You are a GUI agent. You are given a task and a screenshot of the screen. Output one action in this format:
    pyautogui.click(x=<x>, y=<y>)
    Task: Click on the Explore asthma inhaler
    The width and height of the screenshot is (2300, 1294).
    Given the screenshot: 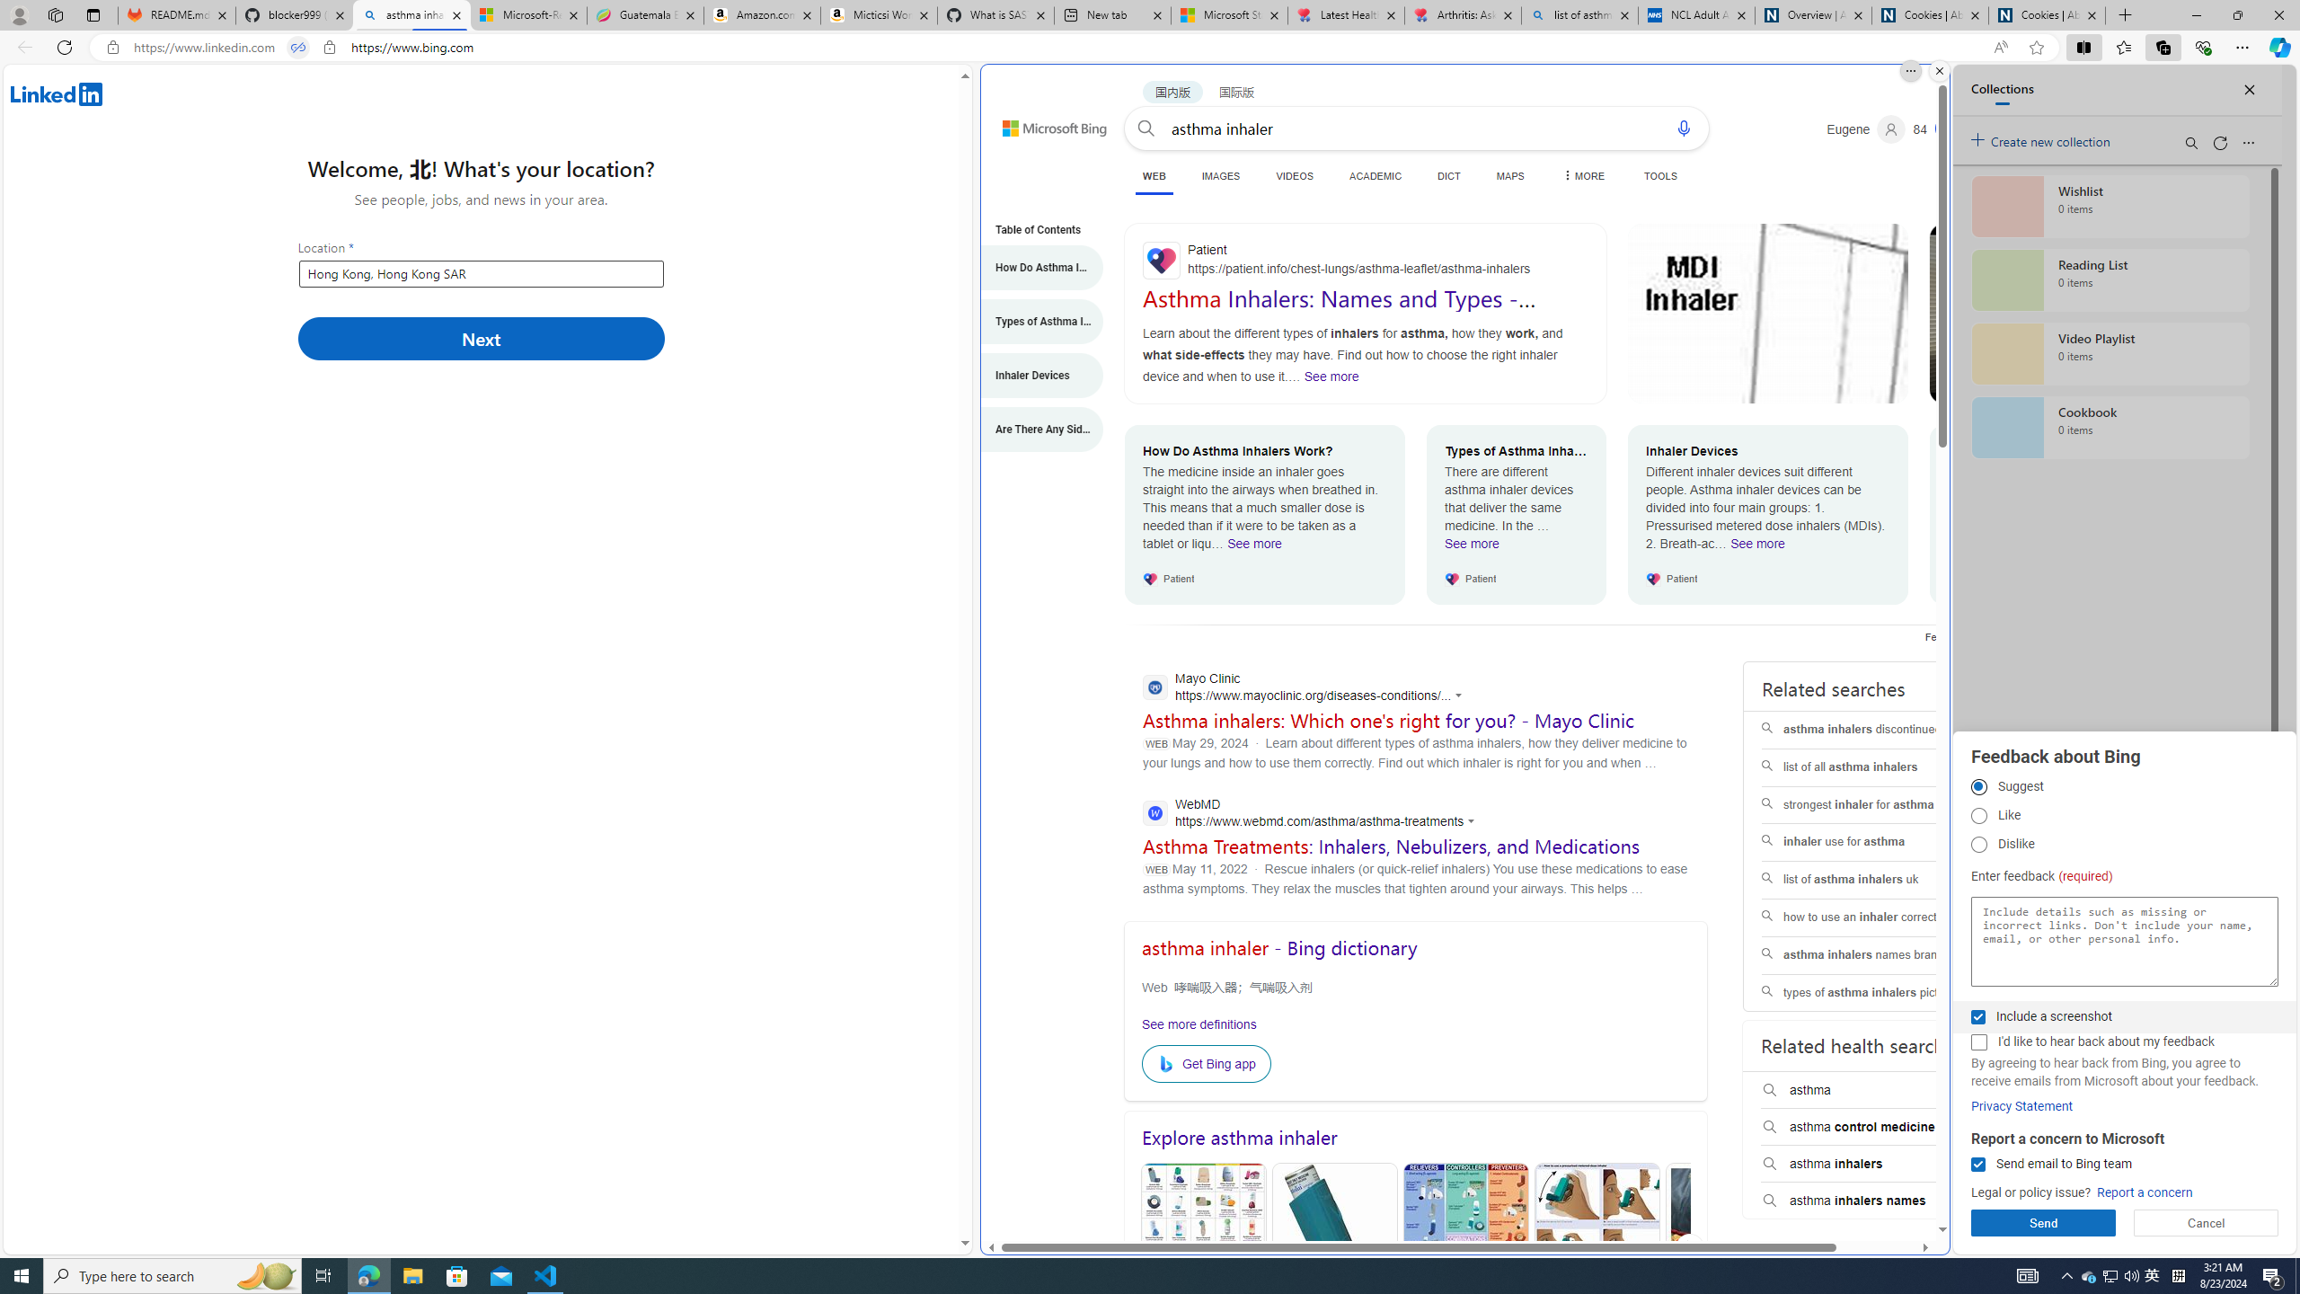 What is the action you would take?
    pyautogui.click(x=1415, y=1138)
    